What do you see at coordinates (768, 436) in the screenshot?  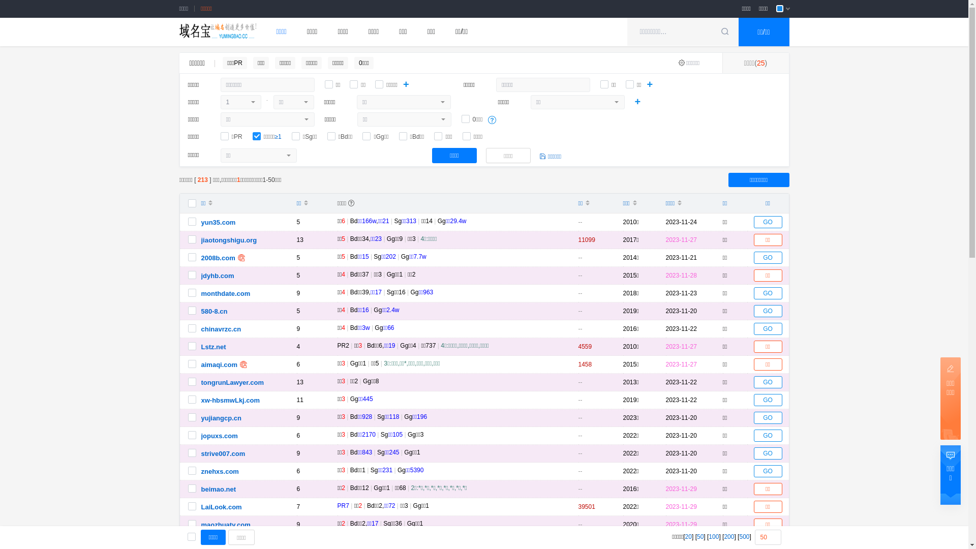 I see `GO` at bounding box center [768, 436].